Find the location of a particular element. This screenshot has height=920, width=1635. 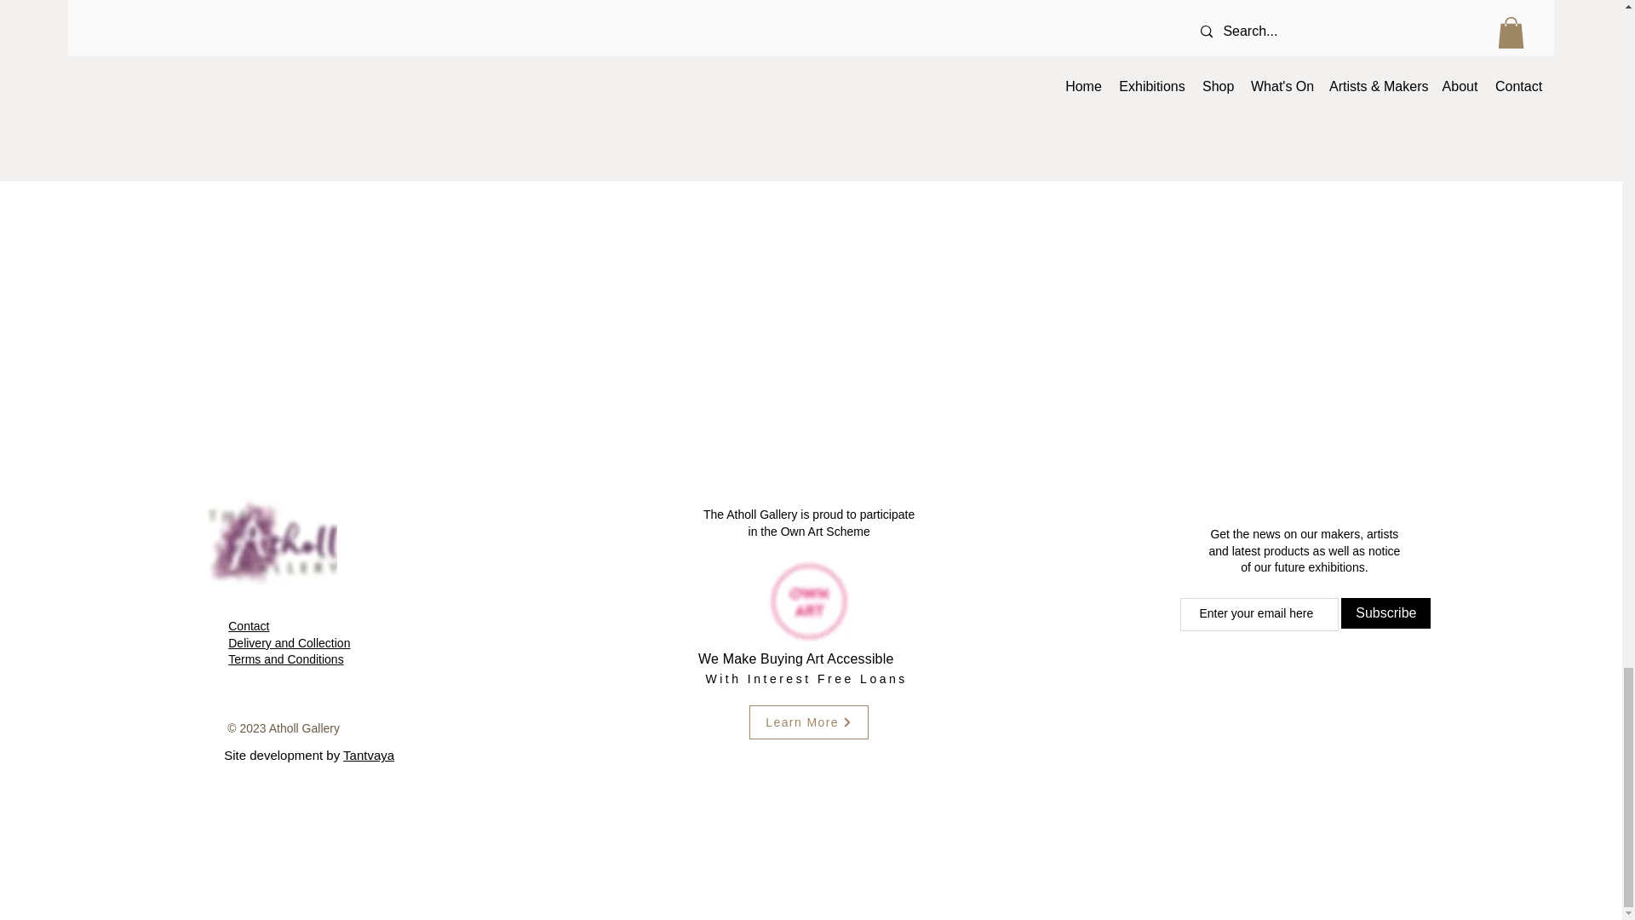

Tantvaya is located at coordinates (368, 755).